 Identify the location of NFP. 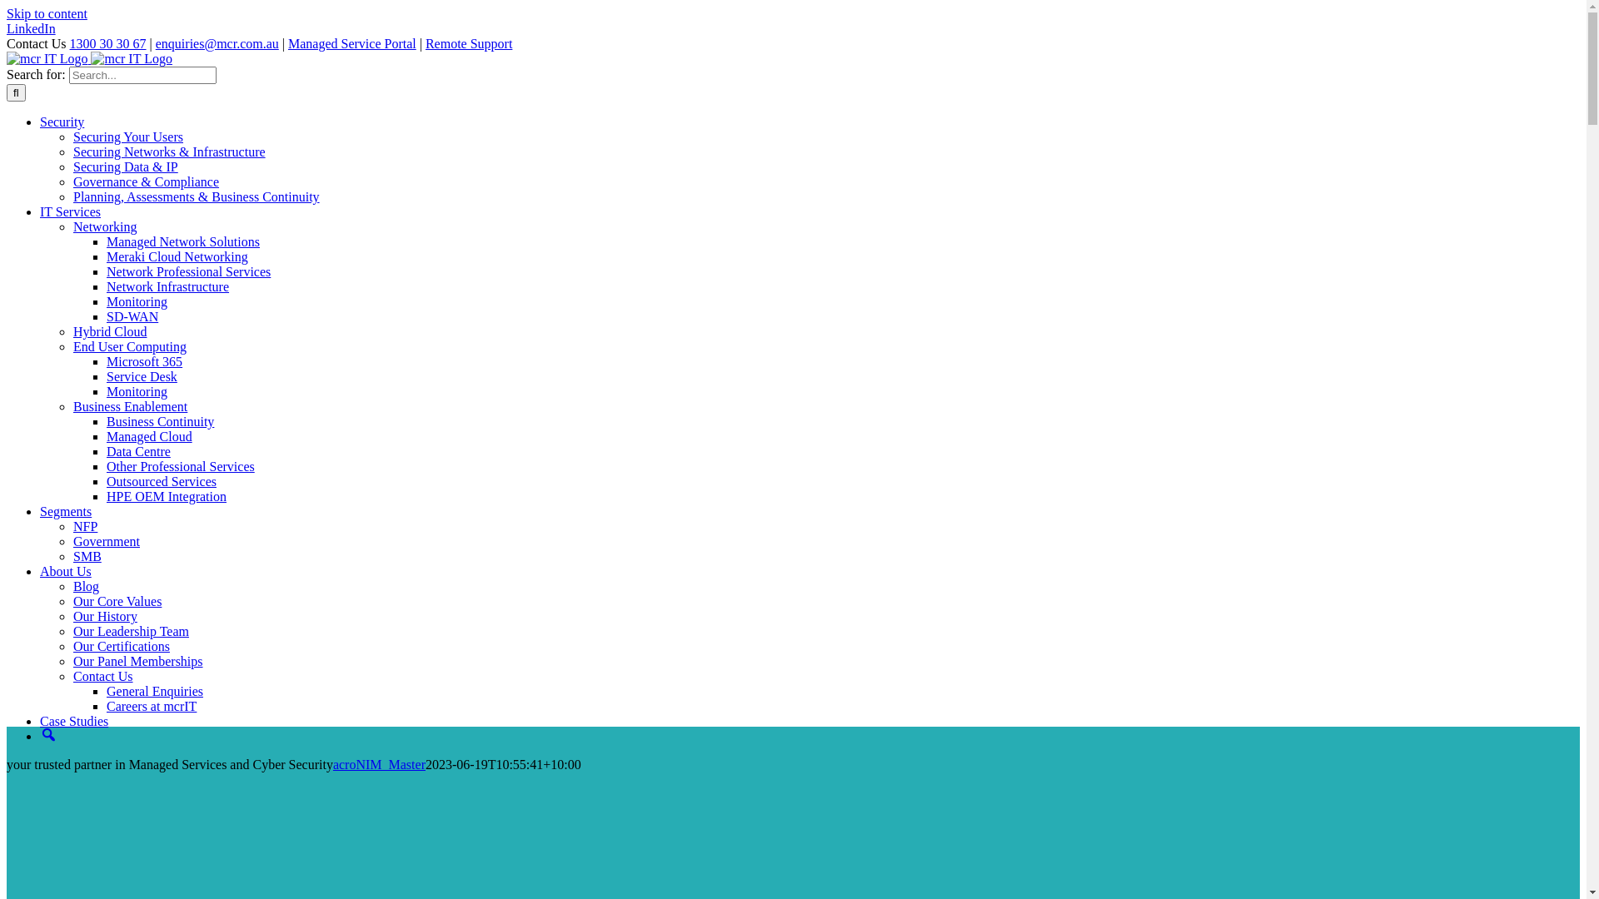
(85, 526).